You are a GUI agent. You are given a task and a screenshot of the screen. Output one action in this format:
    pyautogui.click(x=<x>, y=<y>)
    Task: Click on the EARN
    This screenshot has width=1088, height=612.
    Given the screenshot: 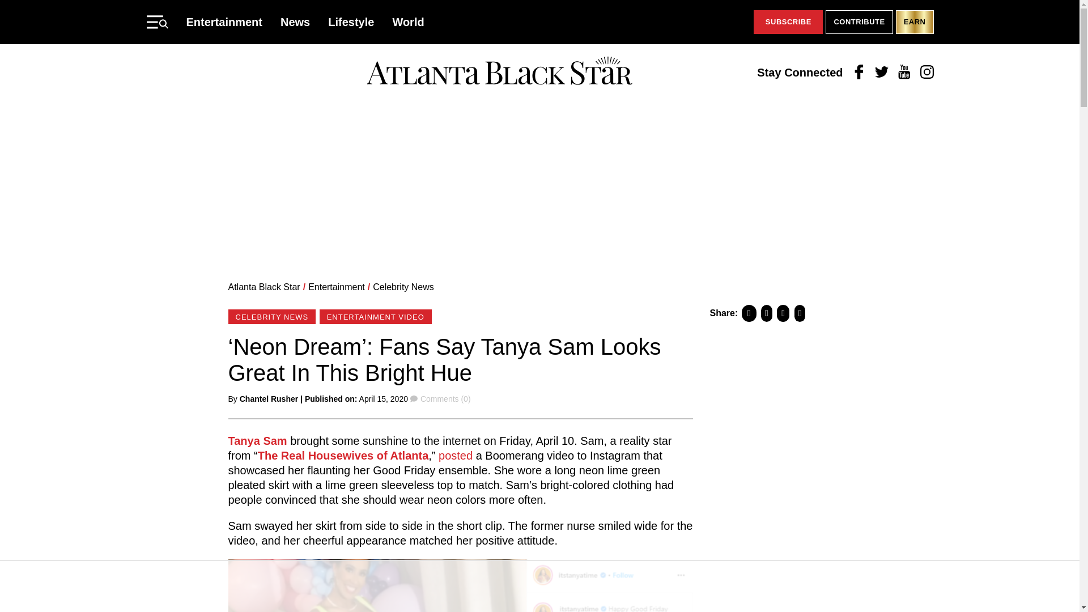 What is the action you would take?
    pyautogui.click(x=915, y=22)
    